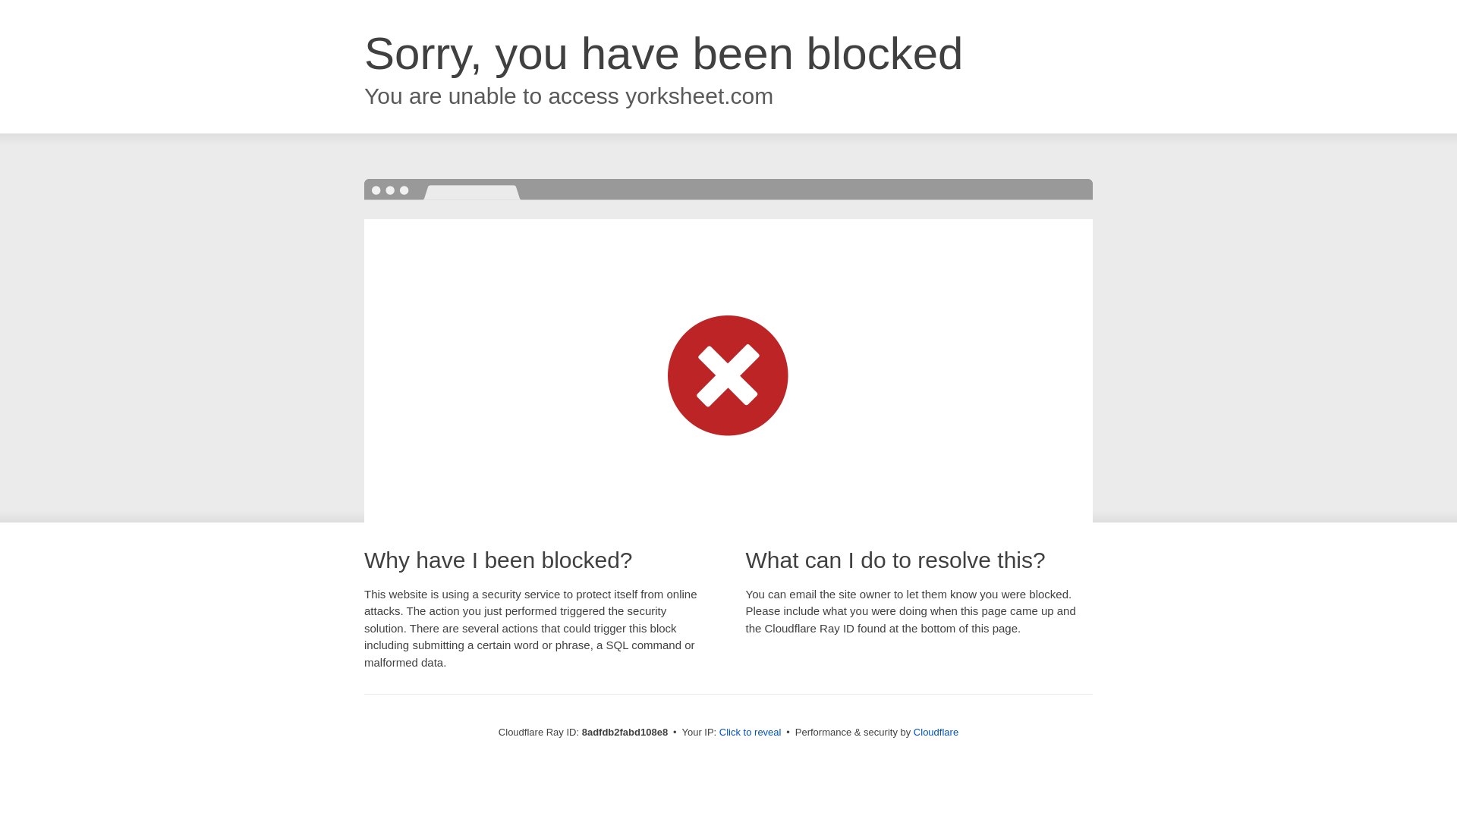 Image resolution: width=1457 pixels, height=819 pixels. Describe the element at coordinates (936, 732) in the screenshot. I see `Cloudflare` at that location.